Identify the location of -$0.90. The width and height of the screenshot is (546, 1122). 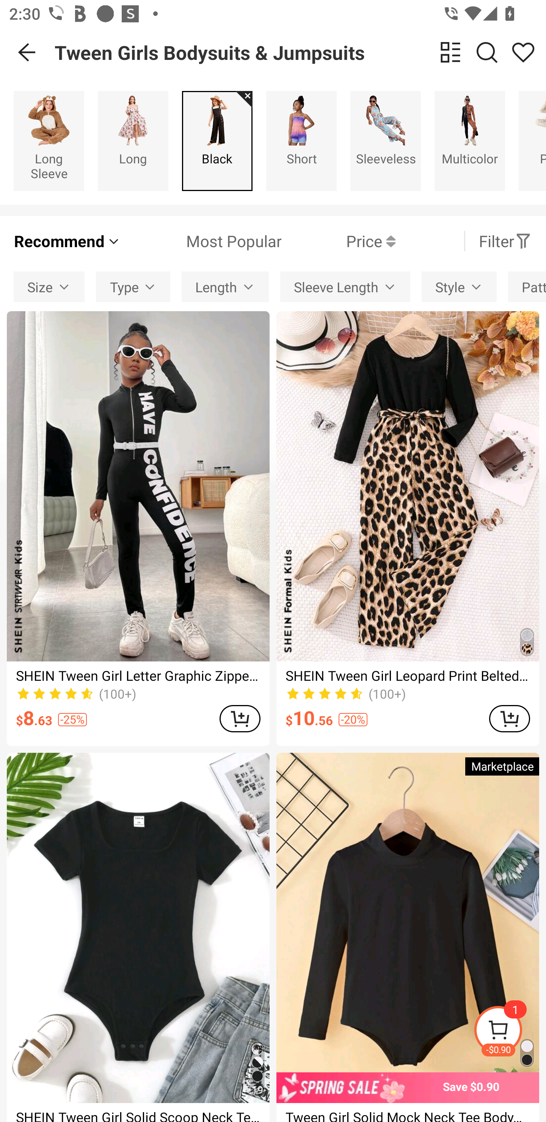
(510, 1032).